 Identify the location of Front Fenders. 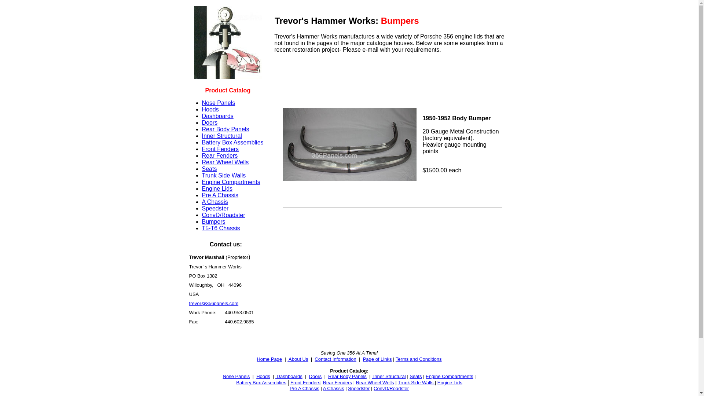
(305, 383).